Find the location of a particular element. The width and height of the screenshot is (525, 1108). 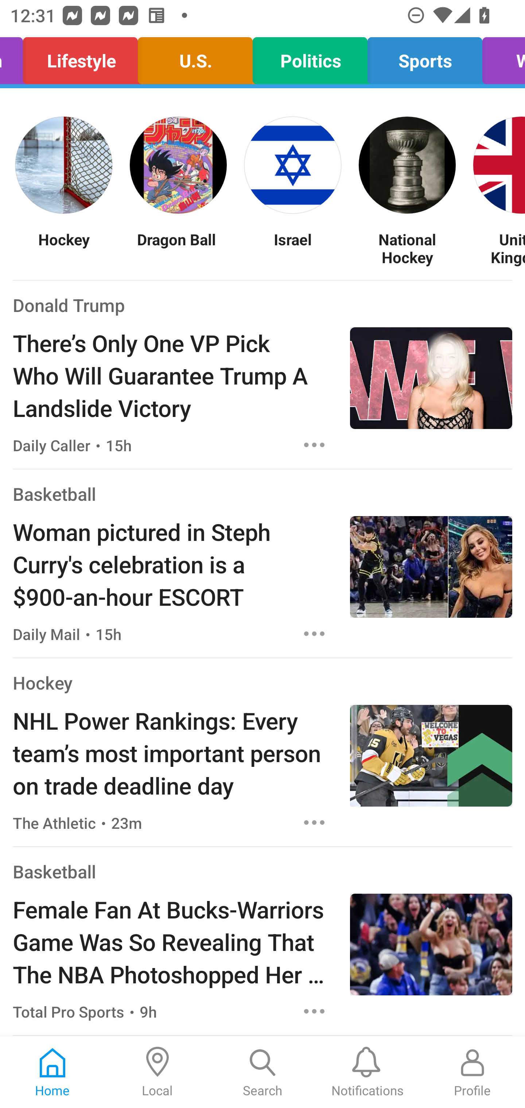

National Hockey League is located at coordinates (407, 248).